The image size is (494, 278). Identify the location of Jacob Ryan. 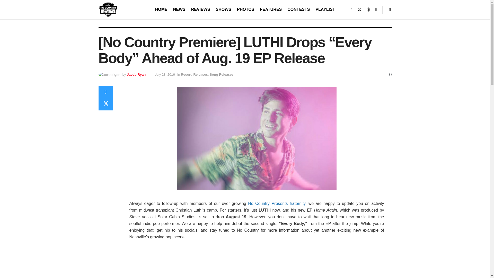
(136, 74).